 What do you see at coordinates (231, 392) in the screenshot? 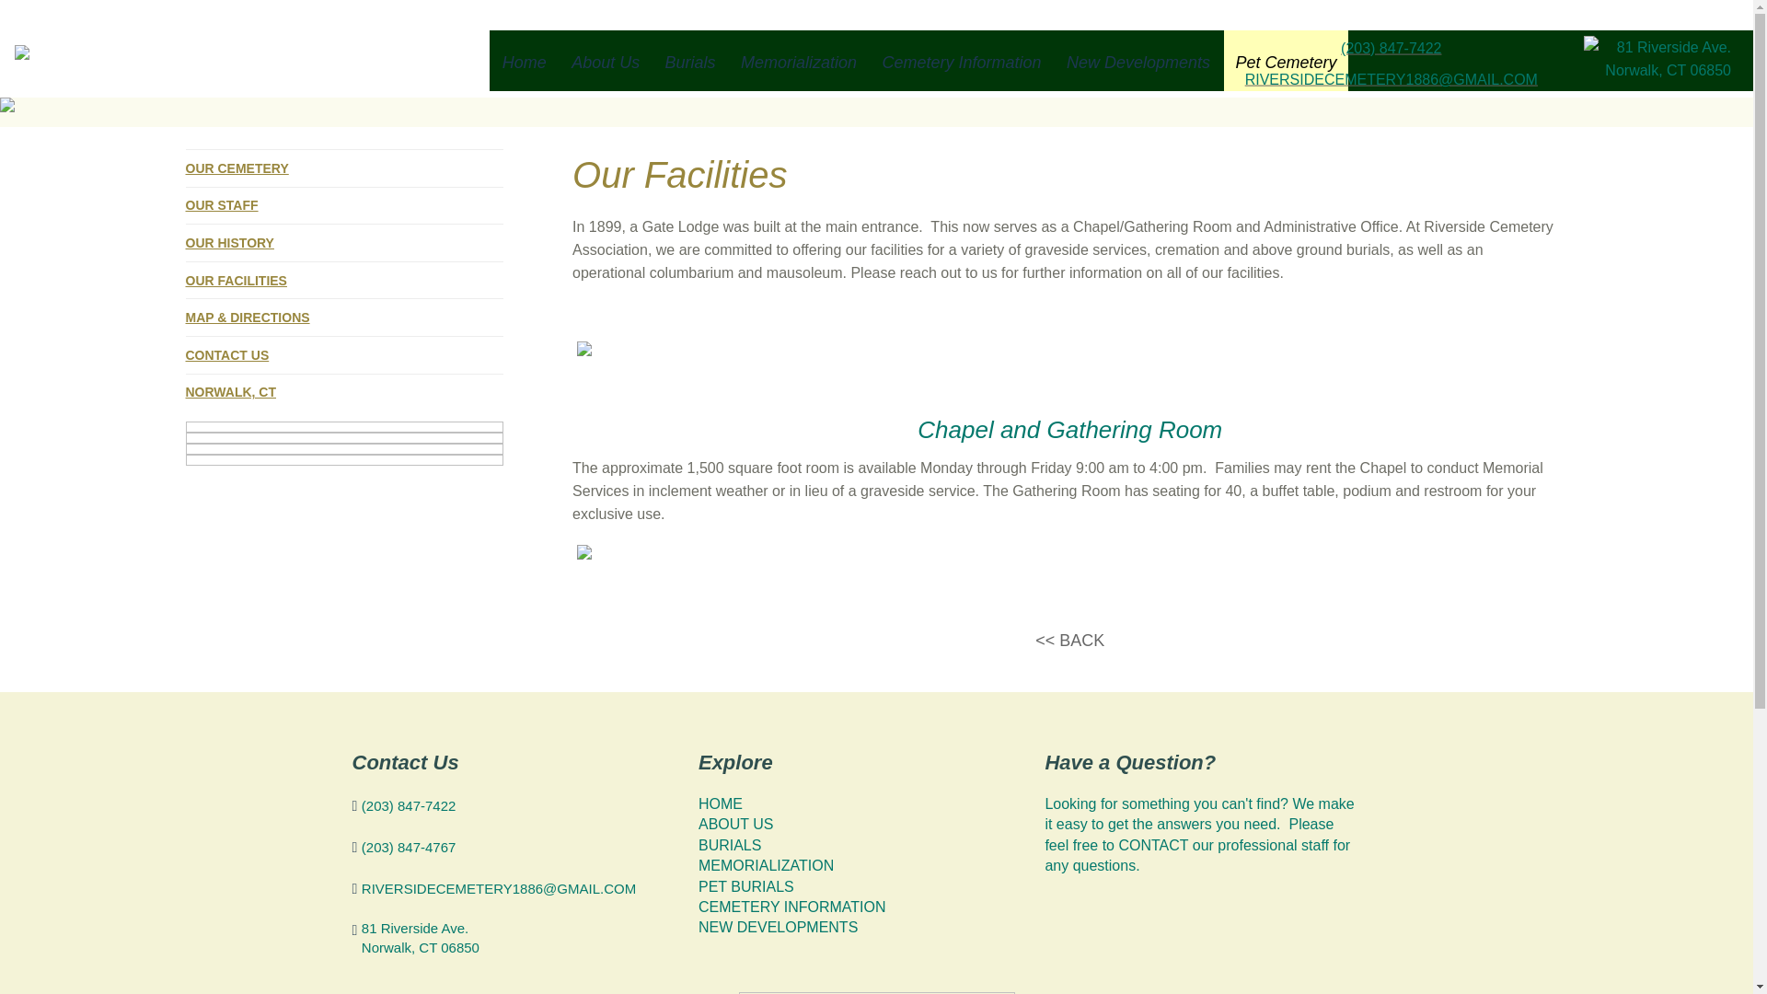
I see `NORWALK, CT` at bounding box center [231, 392].